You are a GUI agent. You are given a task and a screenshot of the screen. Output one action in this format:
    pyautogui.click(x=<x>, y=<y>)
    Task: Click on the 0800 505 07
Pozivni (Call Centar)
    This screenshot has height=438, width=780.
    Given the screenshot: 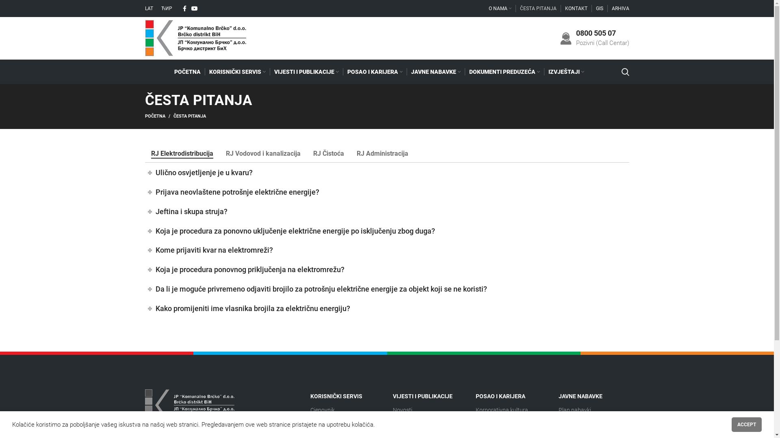 What is the action you would take?
    pyautogui.click(x=595, y=38)
    